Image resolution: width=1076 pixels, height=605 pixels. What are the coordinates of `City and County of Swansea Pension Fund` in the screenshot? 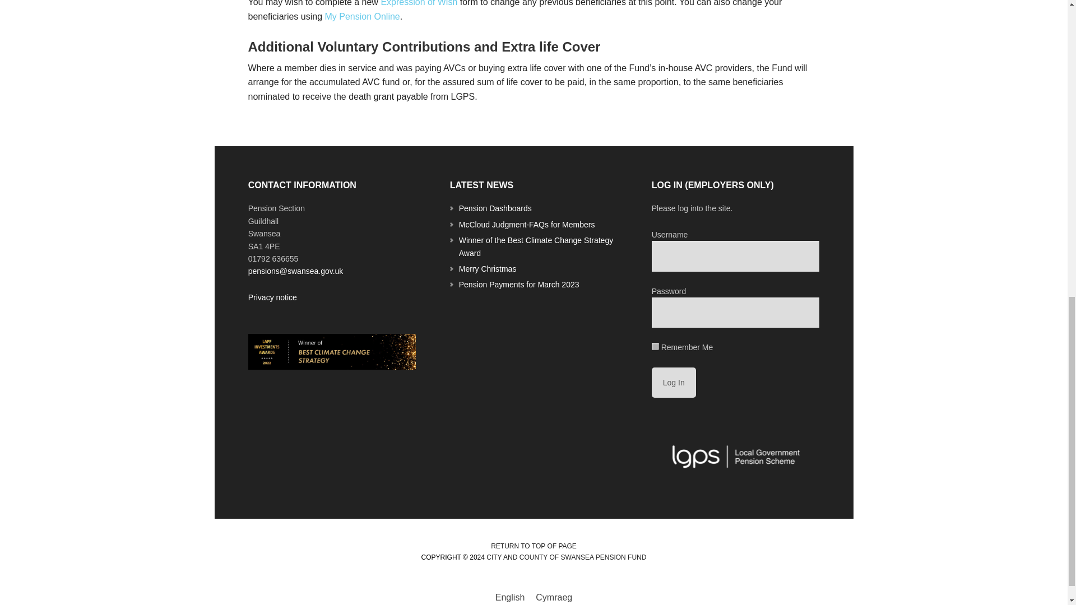 It's located at (566, 557).